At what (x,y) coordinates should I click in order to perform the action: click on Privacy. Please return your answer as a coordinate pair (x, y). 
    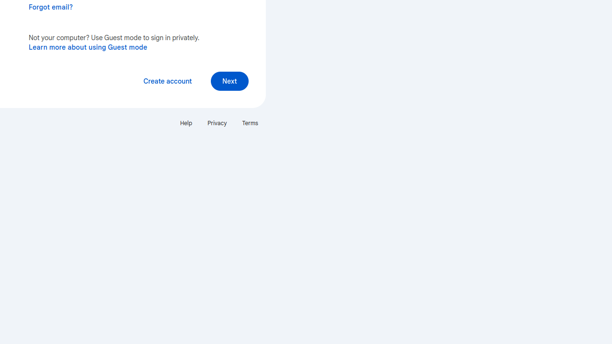
    Looking at the image, I should click on (217, 123).